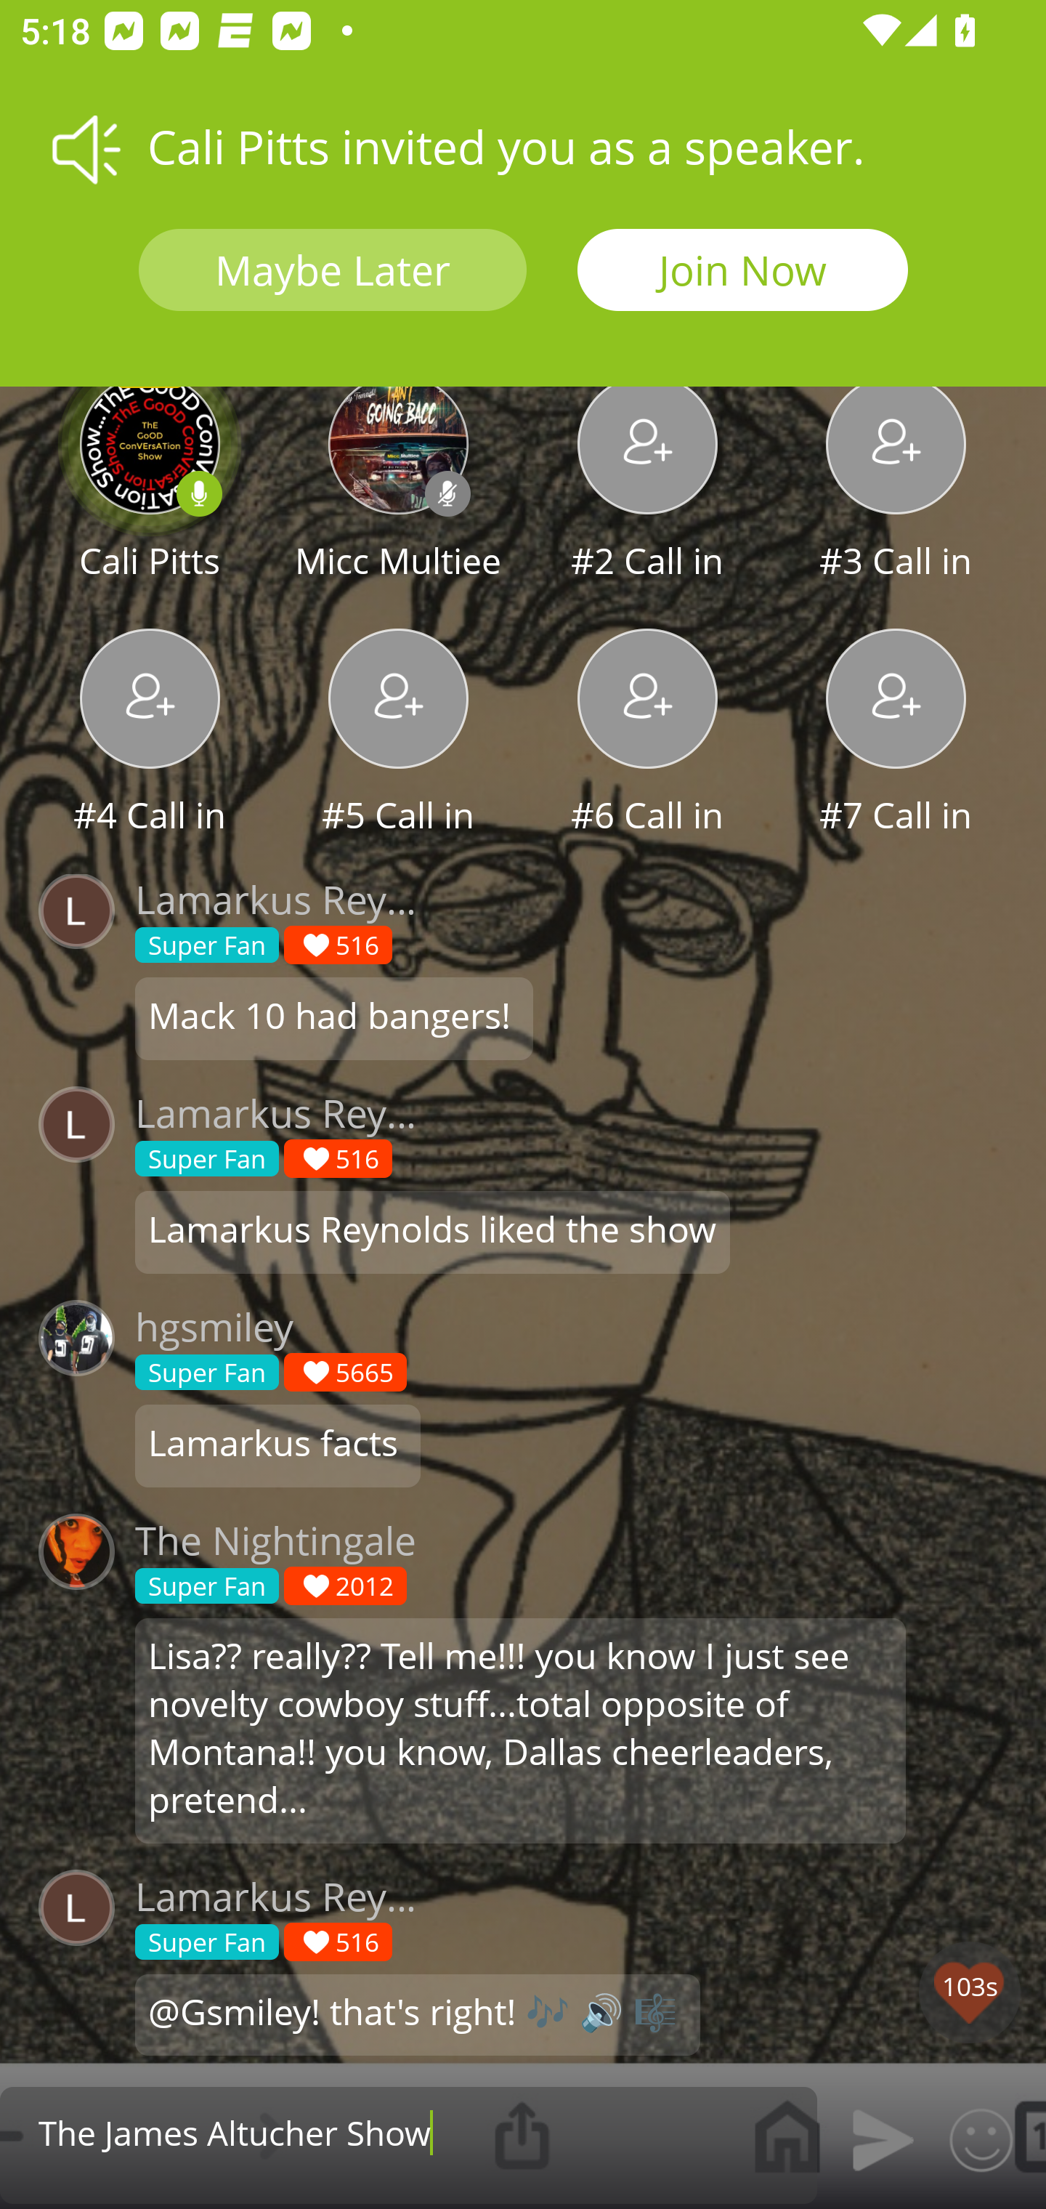  What do you see at coordinates (398, 480) in the screenshot?
I see `Micc Multiee` at bounding box center [398, 480].